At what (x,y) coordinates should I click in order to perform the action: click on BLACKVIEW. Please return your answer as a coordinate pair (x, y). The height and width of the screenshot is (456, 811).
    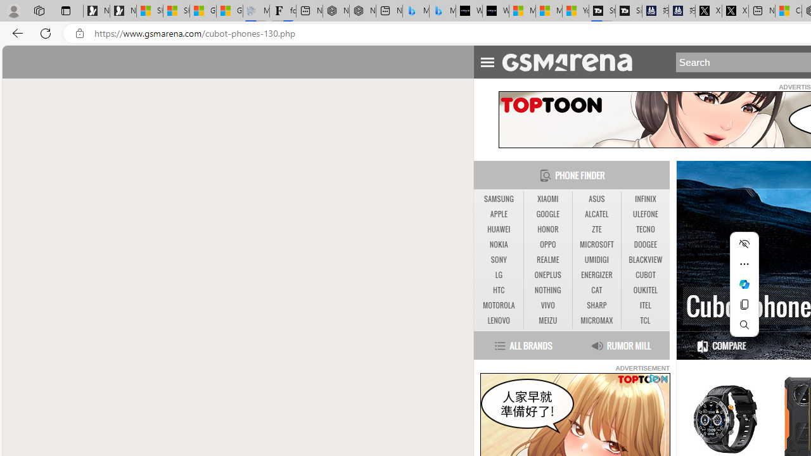
    Looking at the image, I should click on (645, 260).